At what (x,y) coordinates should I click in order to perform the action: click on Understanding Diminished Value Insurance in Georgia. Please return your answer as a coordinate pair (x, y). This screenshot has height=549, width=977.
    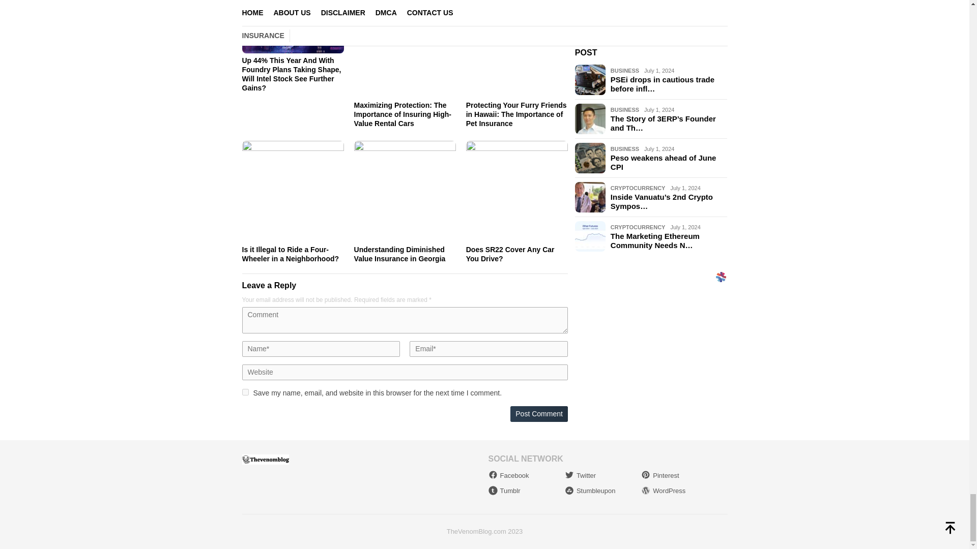
    Looking at the image, I should click on (399, 254).